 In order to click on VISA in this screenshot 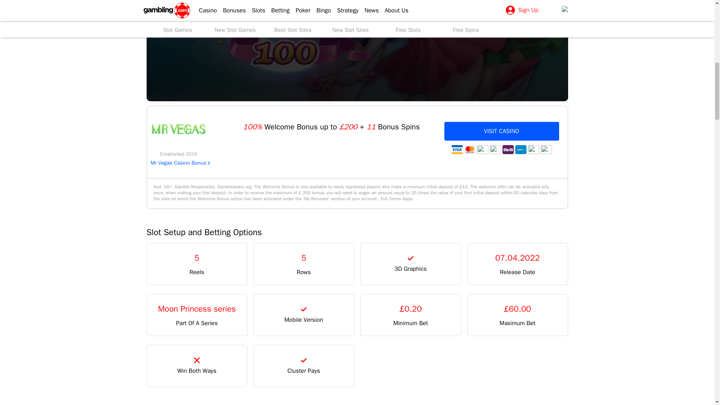, I will do `click(457, 149)`.